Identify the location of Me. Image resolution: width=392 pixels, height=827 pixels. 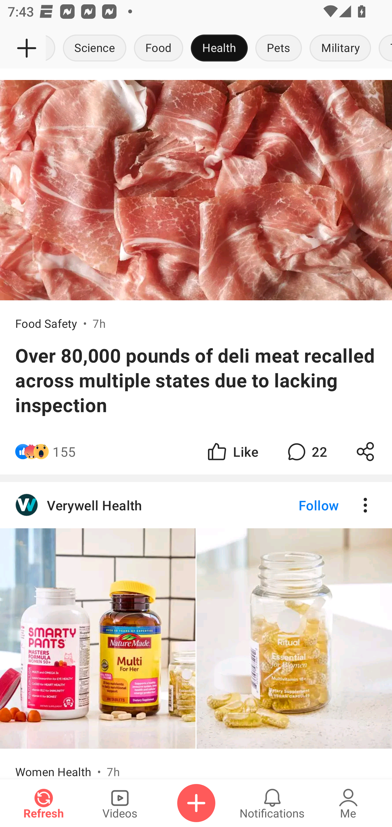
(348, 803).